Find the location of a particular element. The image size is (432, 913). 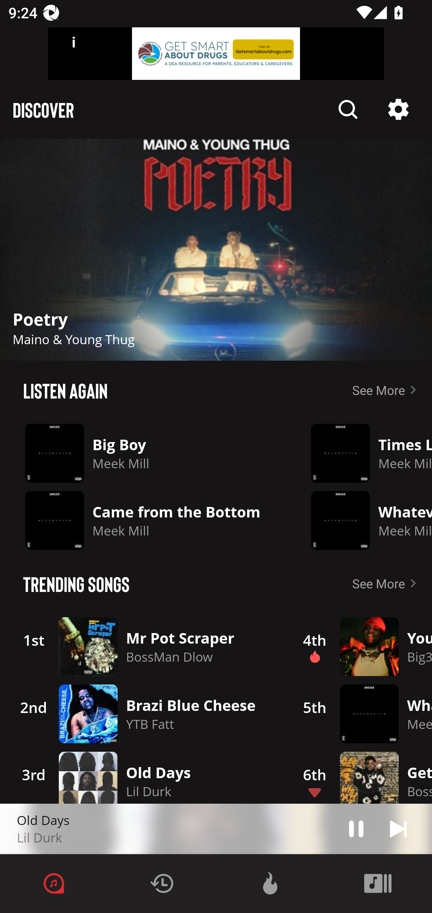

3rd Description Old Days Lil Durk is located at coordinates (145, 775).